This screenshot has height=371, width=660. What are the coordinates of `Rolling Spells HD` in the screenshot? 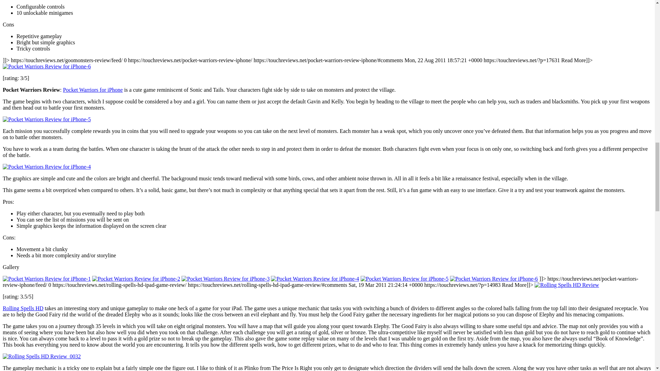 It's located at (23, 308).